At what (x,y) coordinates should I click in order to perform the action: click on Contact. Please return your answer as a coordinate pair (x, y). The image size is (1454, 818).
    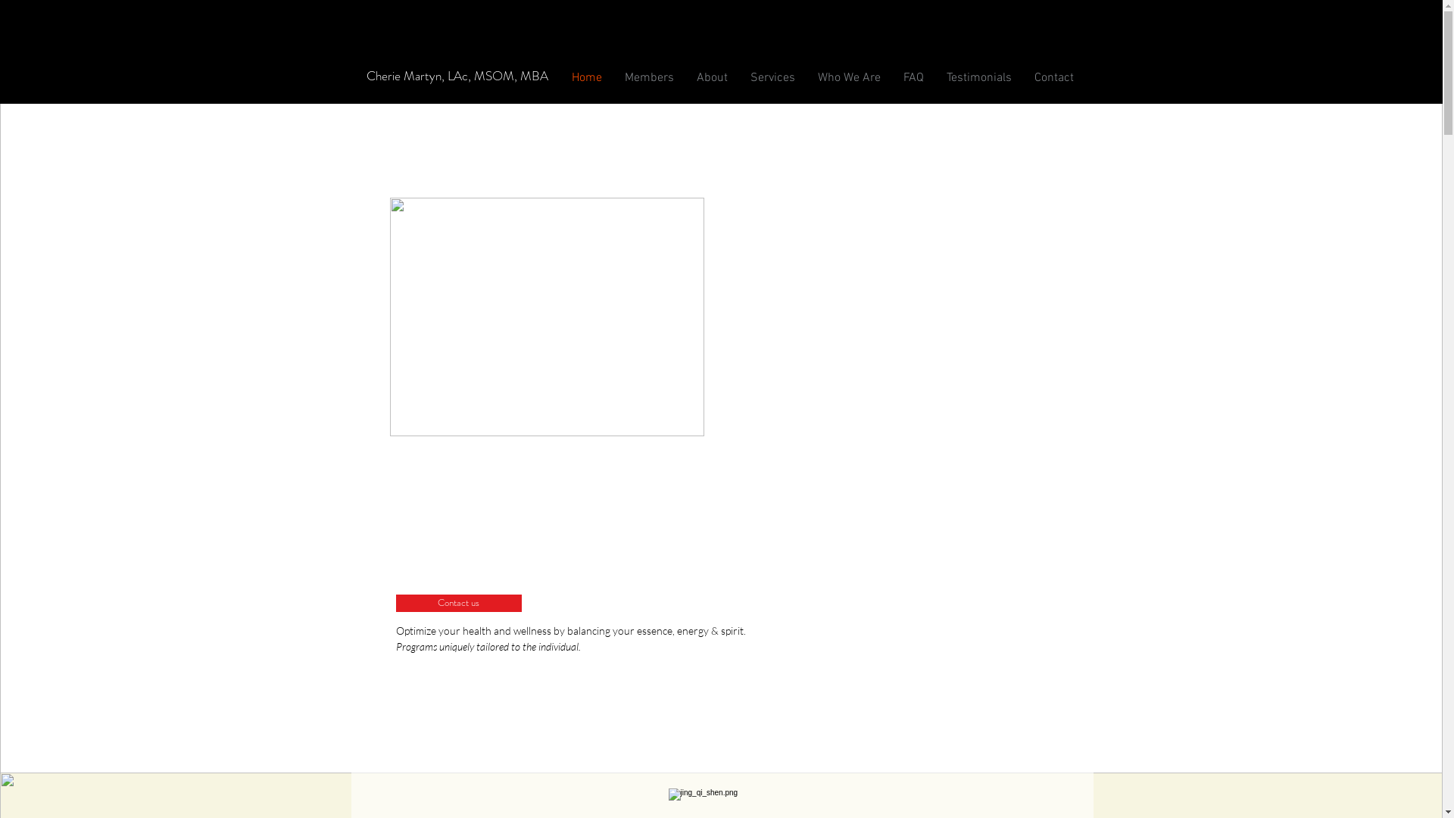
    Looking at the image, I should click on (1053, 77).